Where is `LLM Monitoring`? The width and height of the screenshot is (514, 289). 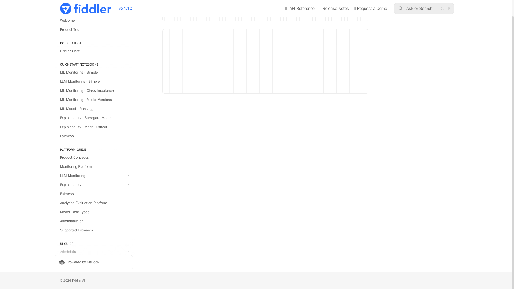
LLM Monitoring is located at coordinates (93, 176).